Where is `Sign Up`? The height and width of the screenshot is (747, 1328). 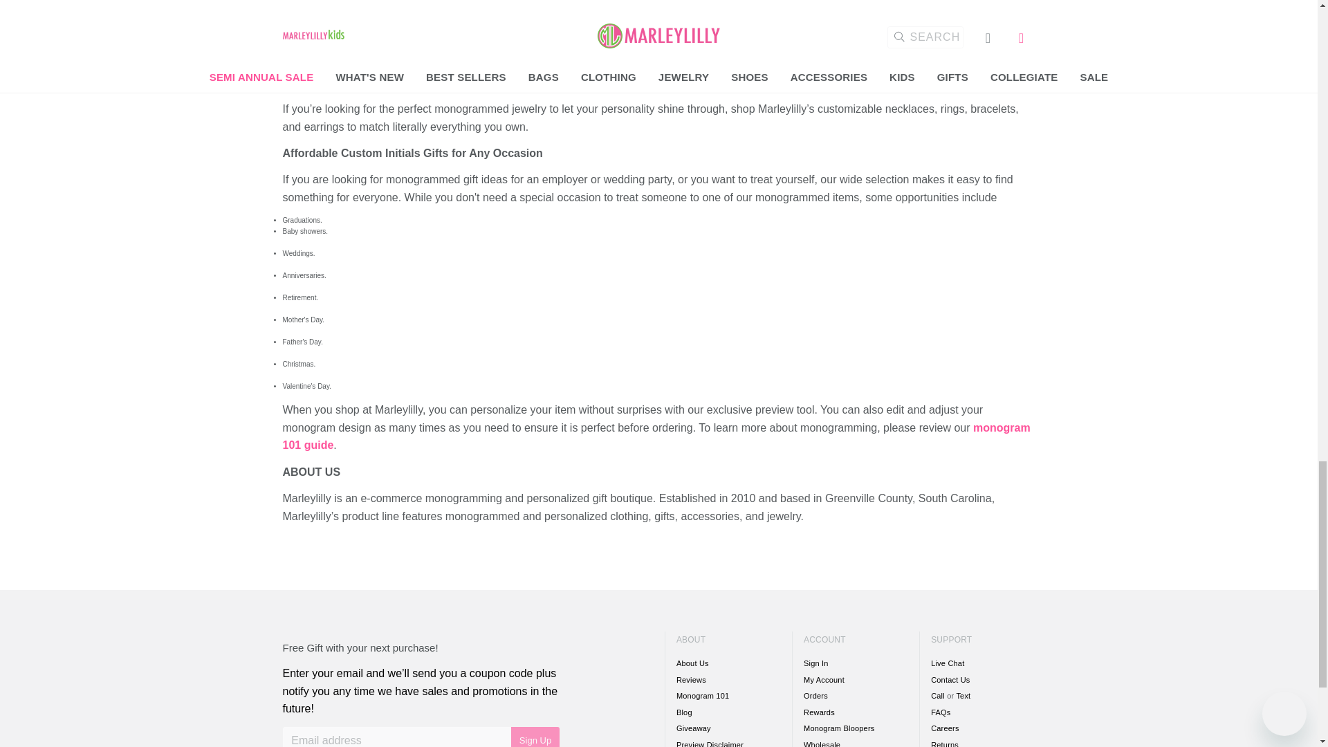
Sign Up is located at coordinates (535, 737).